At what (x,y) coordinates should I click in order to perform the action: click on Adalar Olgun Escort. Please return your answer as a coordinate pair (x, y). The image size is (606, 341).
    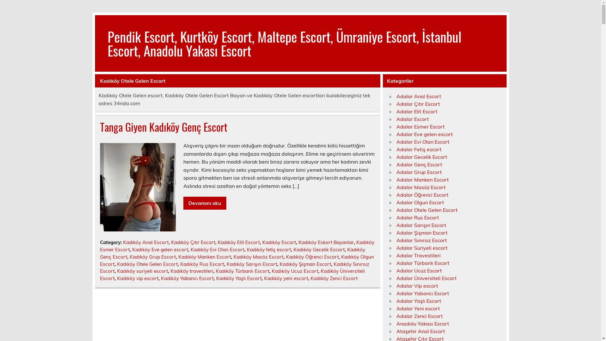
    Looking at the image, I should click on (420, 202).